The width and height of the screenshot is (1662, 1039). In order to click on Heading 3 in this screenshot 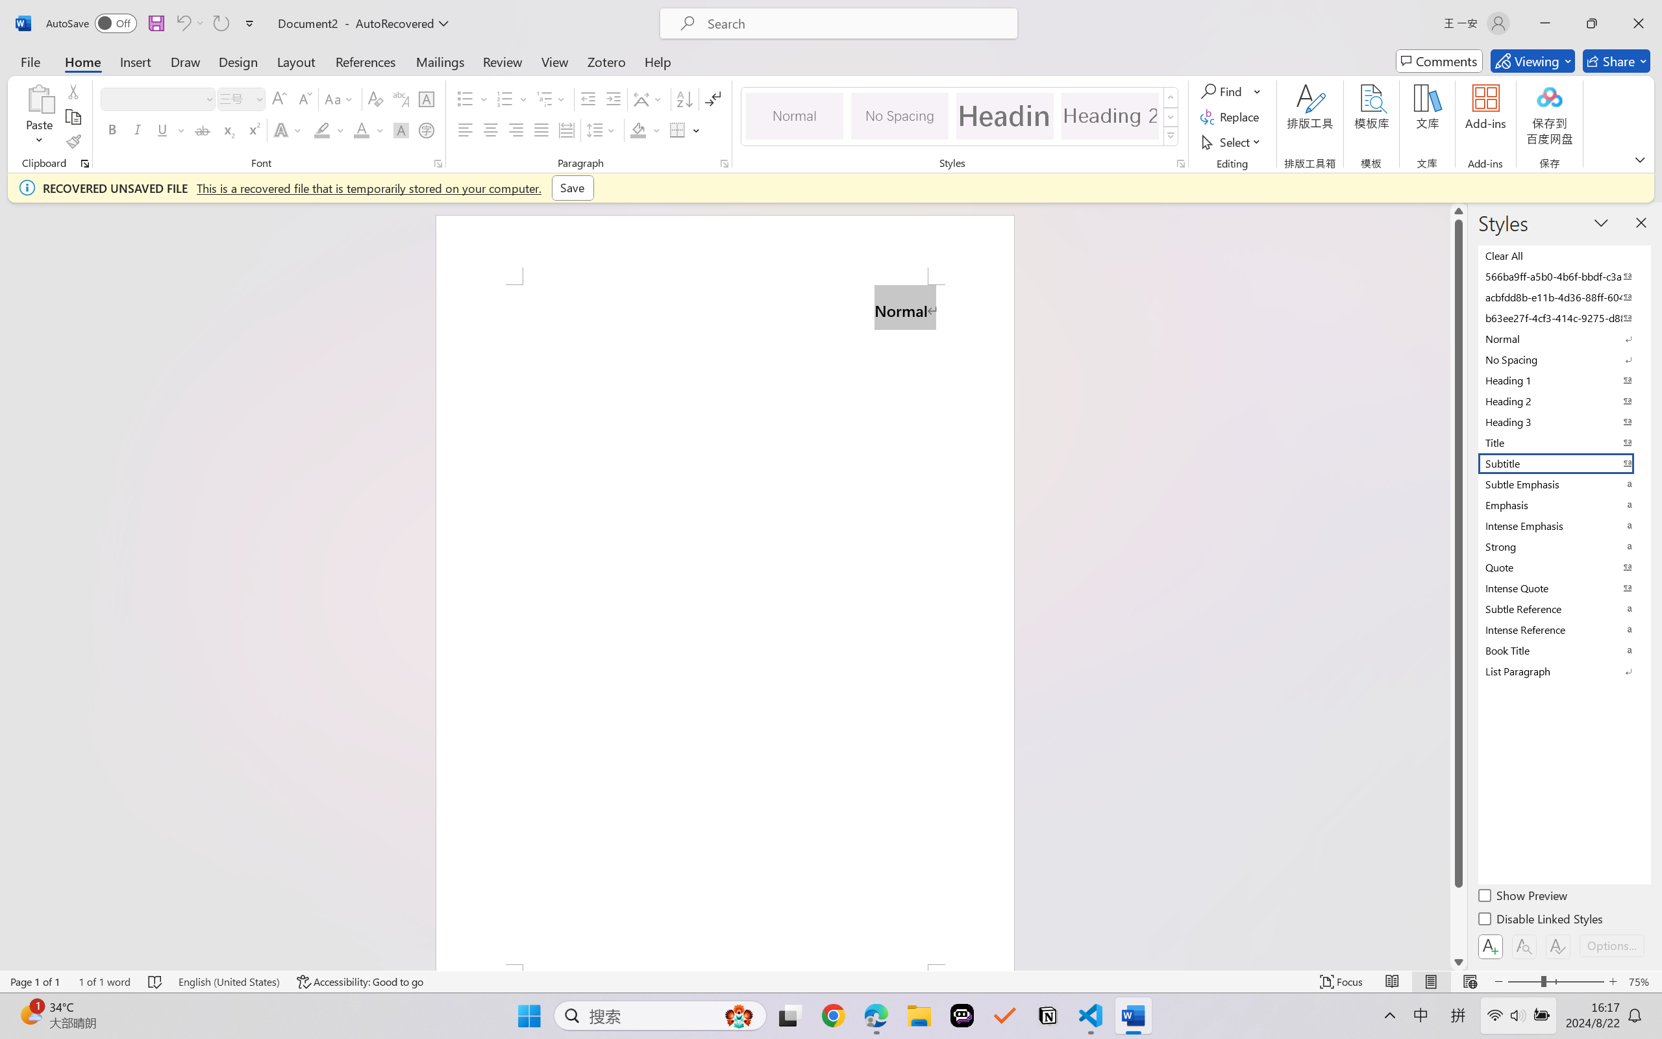, I will do `click(1563, 421)`.